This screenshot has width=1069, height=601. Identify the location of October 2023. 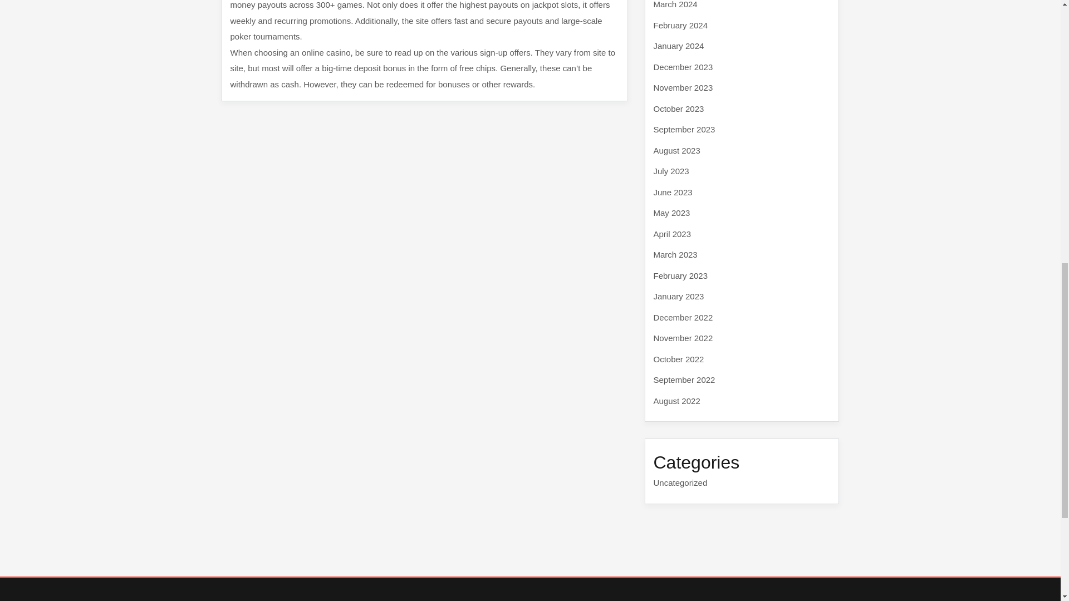
(679, 108).